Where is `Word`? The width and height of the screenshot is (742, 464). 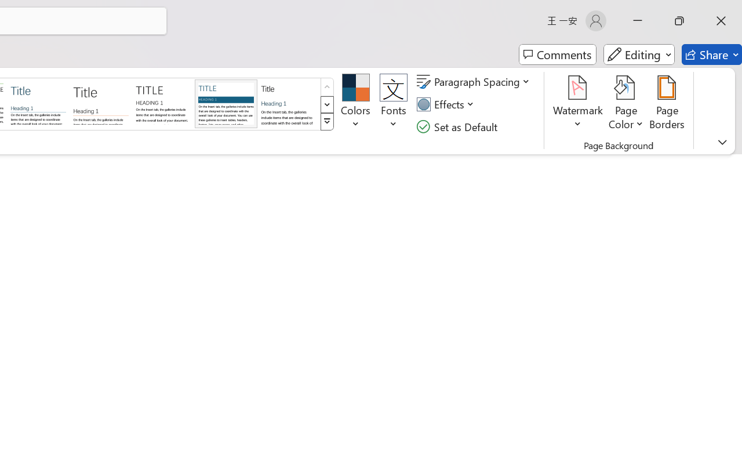 Word is located at coordinates (289, 103).